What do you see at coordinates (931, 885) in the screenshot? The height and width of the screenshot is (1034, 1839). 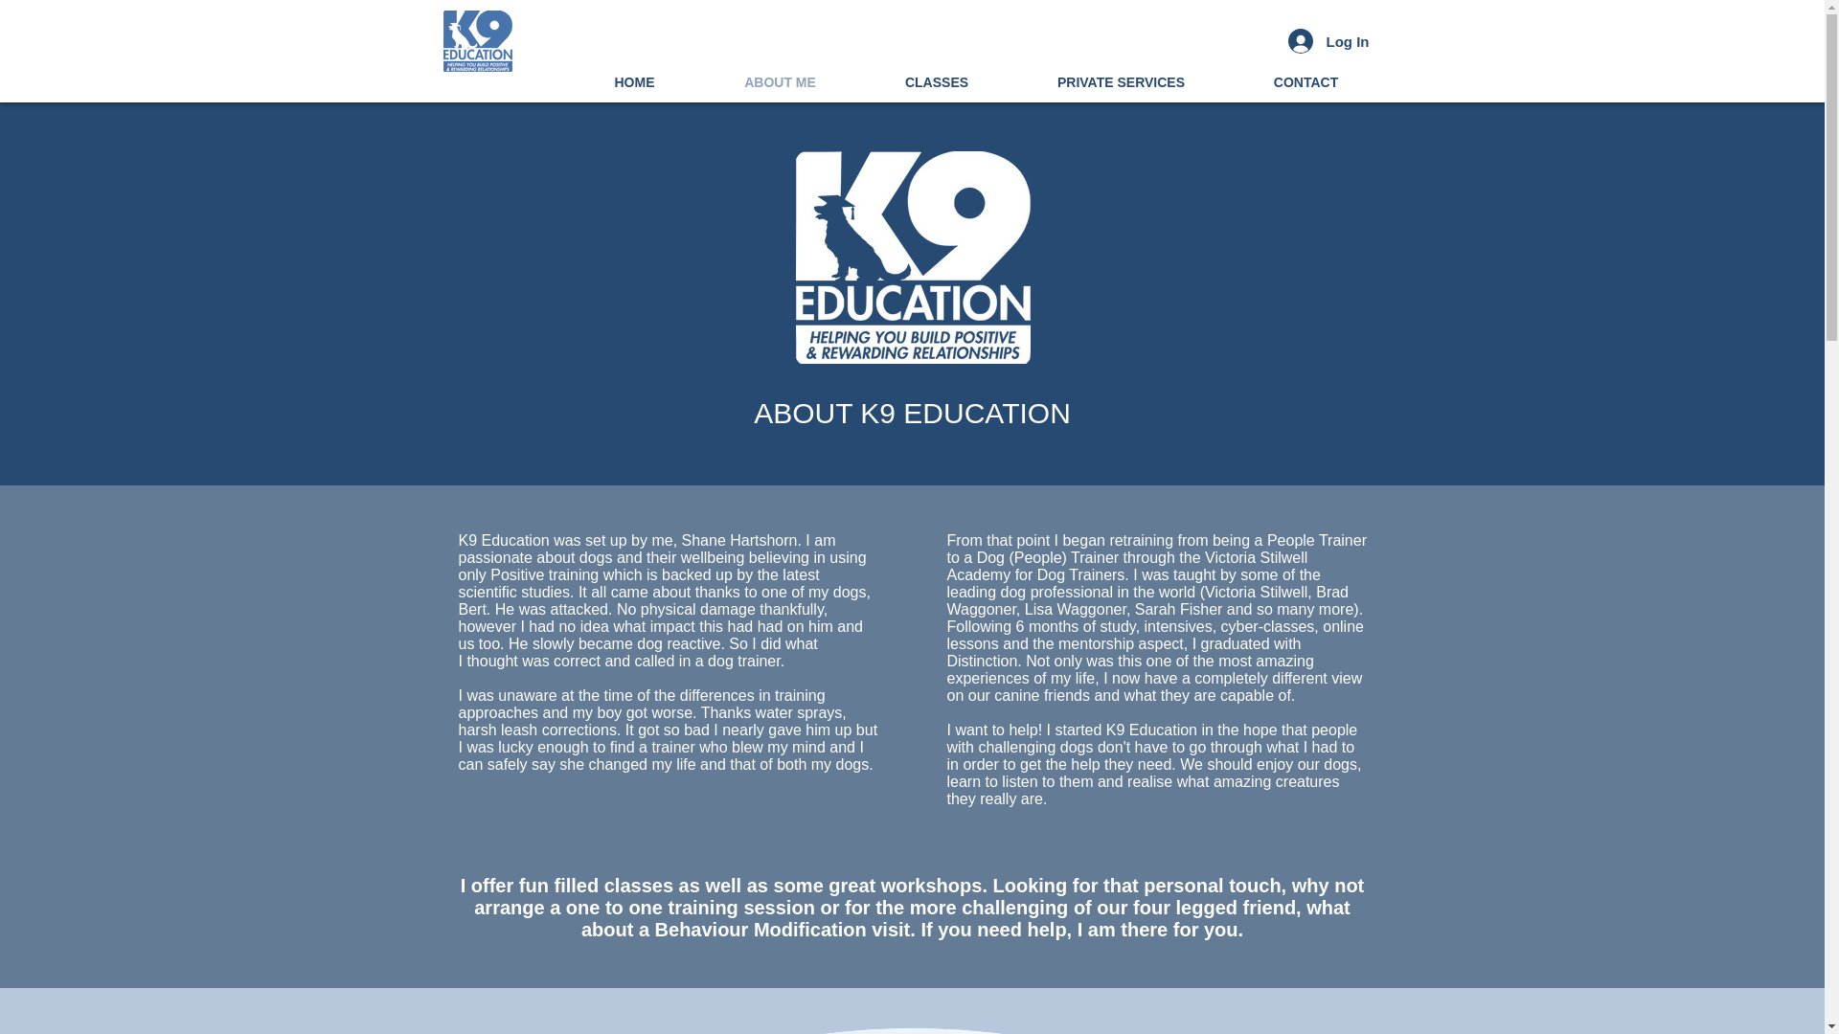 I see `workshops` at bounding box center [931, 885].